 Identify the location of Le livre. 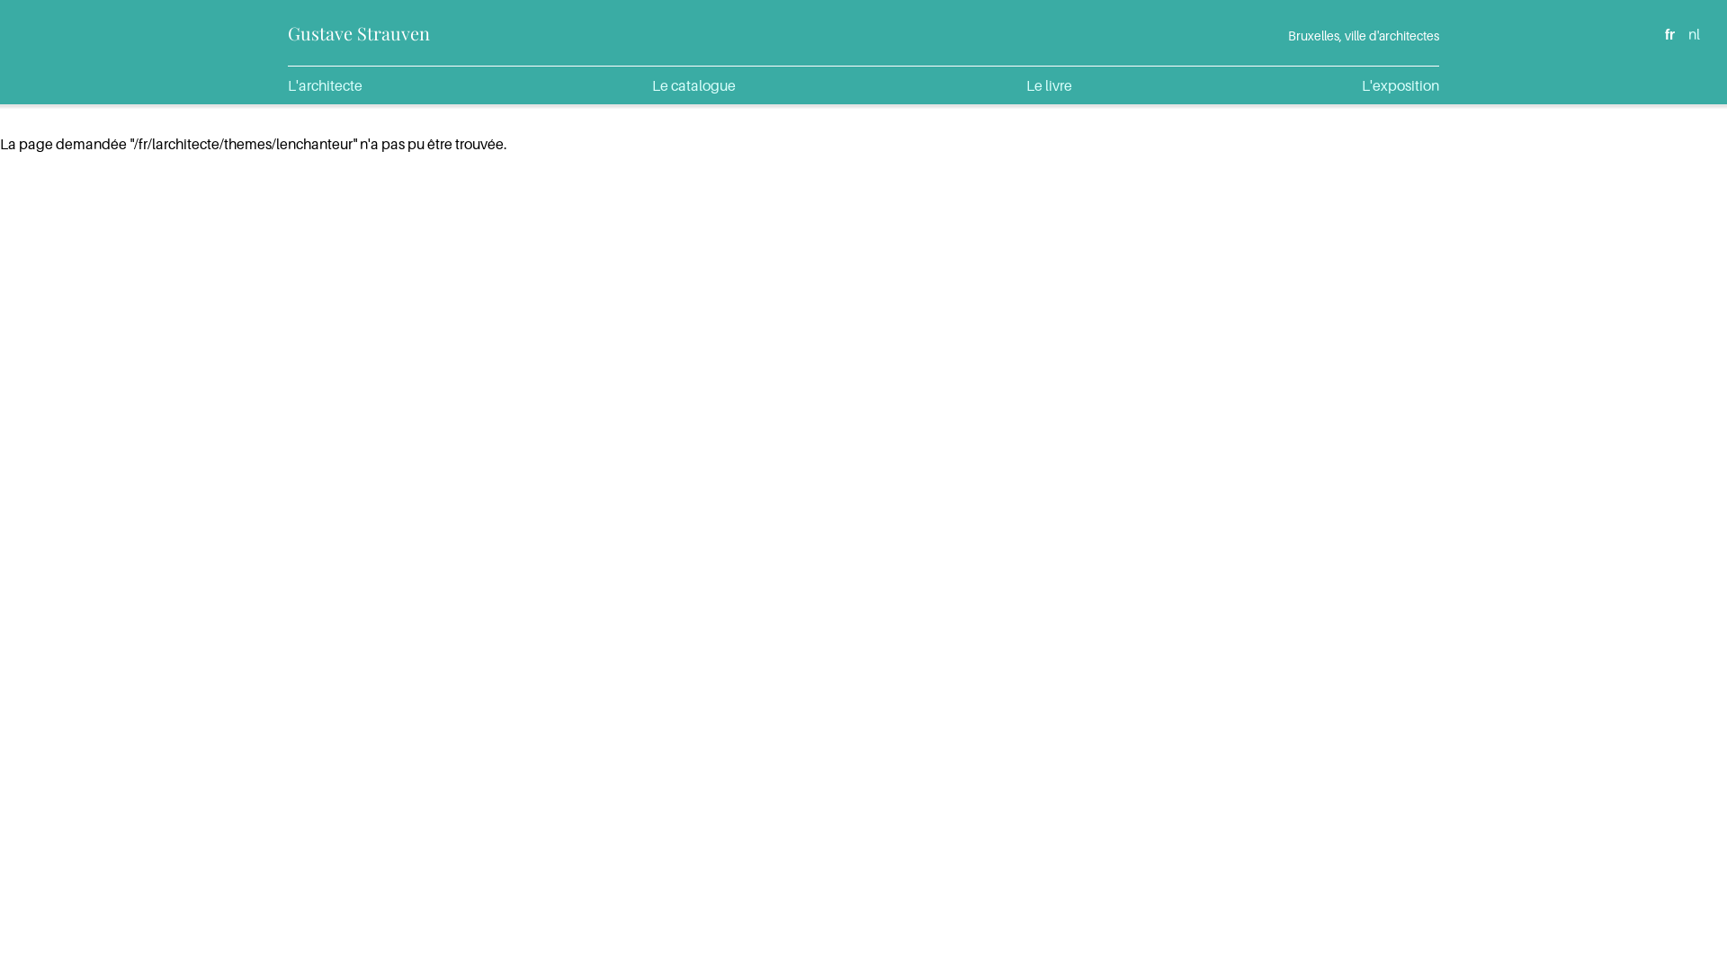
(1049, 85).